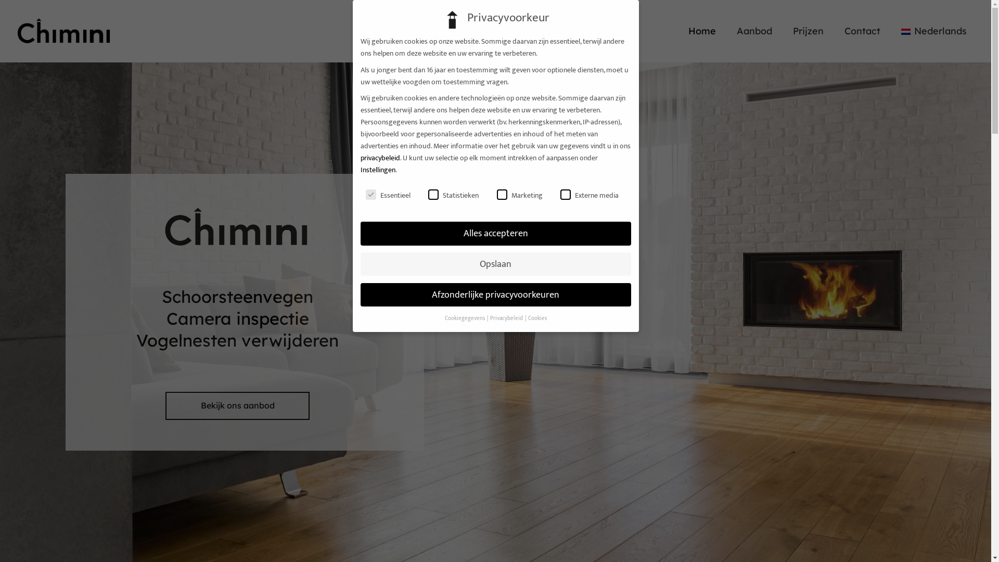  What do you see at coordinates (809, 31) in the screenshot?
I see `Prijzen` at bounding box center [809, 31].